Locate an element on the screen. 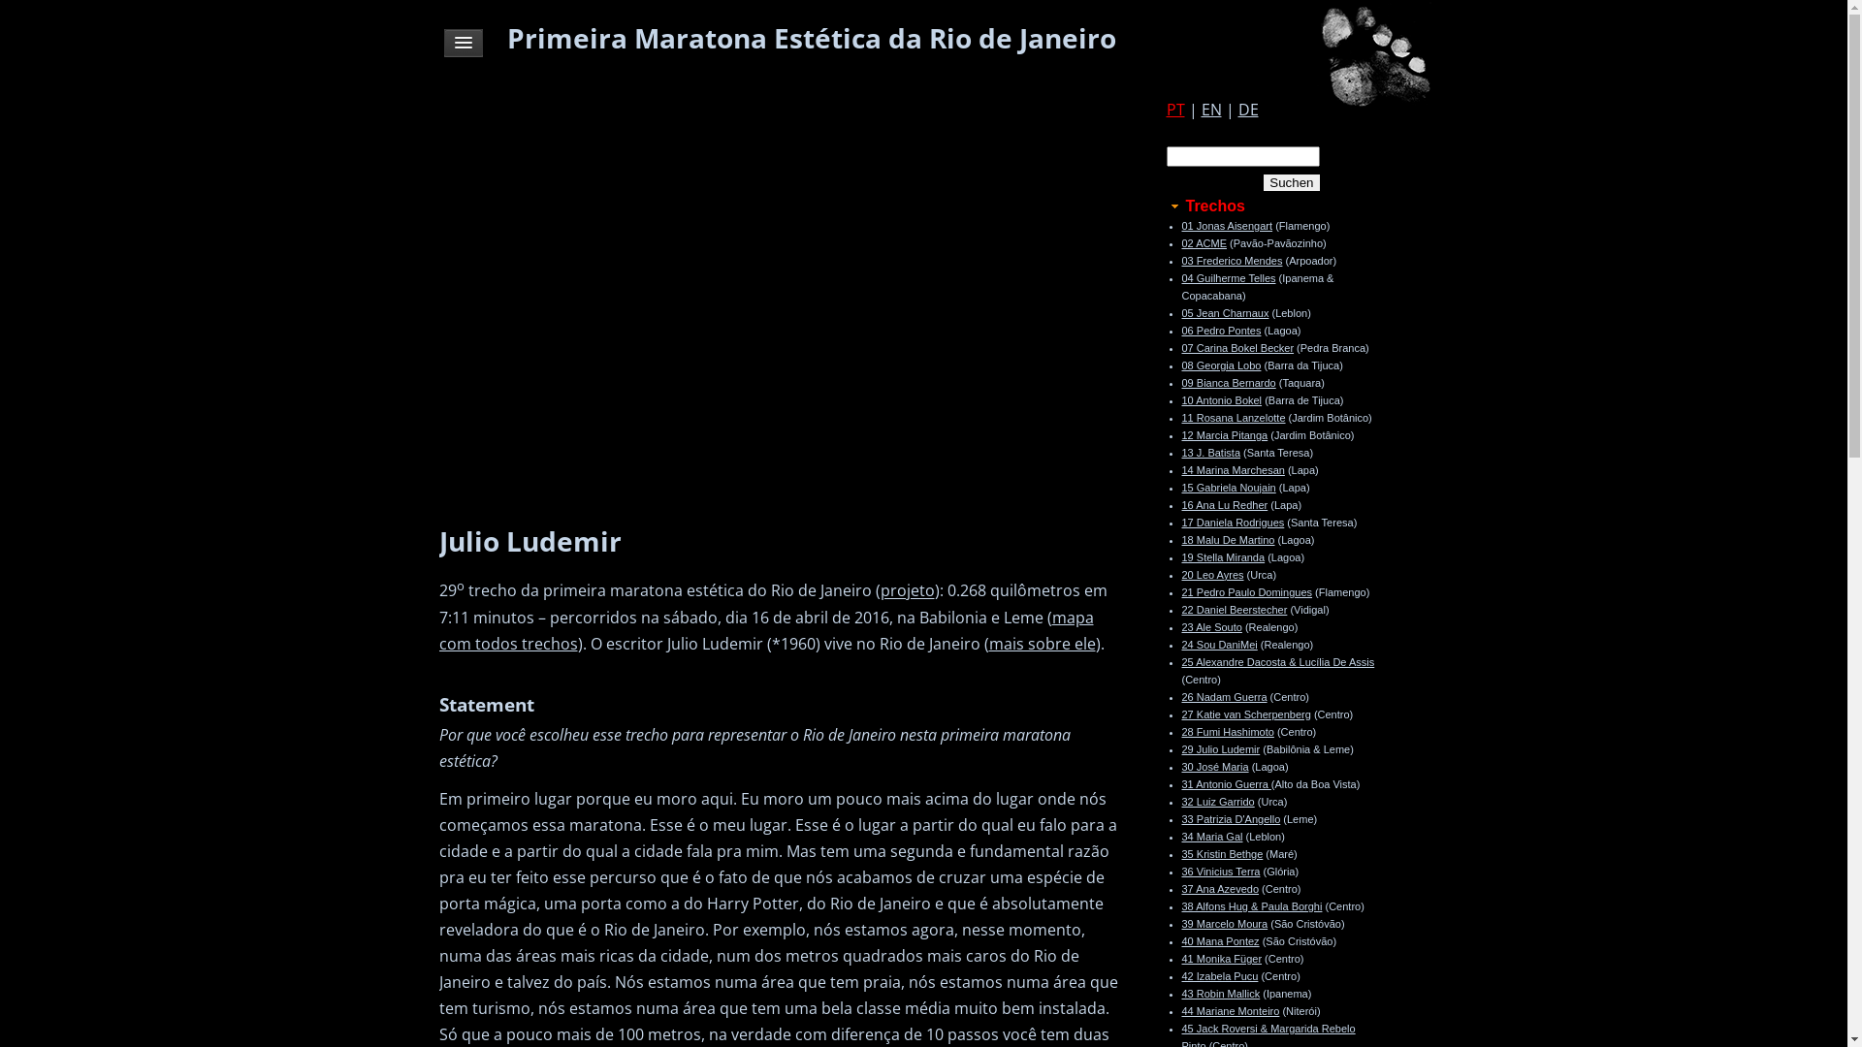  14 Marina Marchesan is located at coordinates (1233, 470).